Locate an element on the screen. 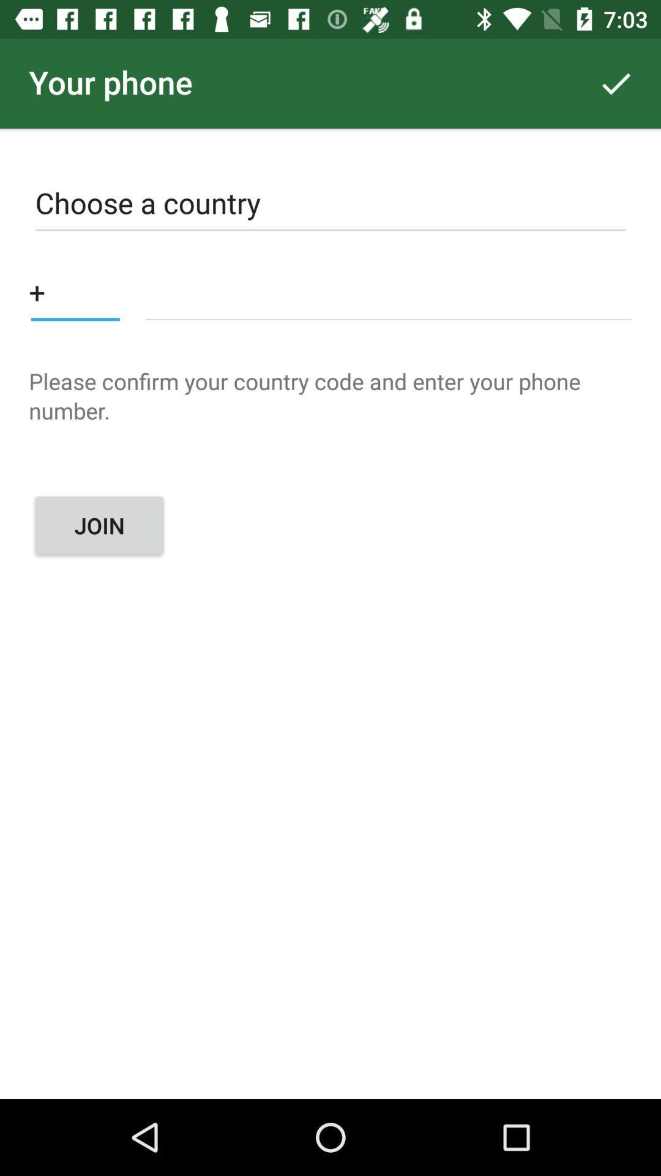  input phone number is located at coordinates (388, 292).